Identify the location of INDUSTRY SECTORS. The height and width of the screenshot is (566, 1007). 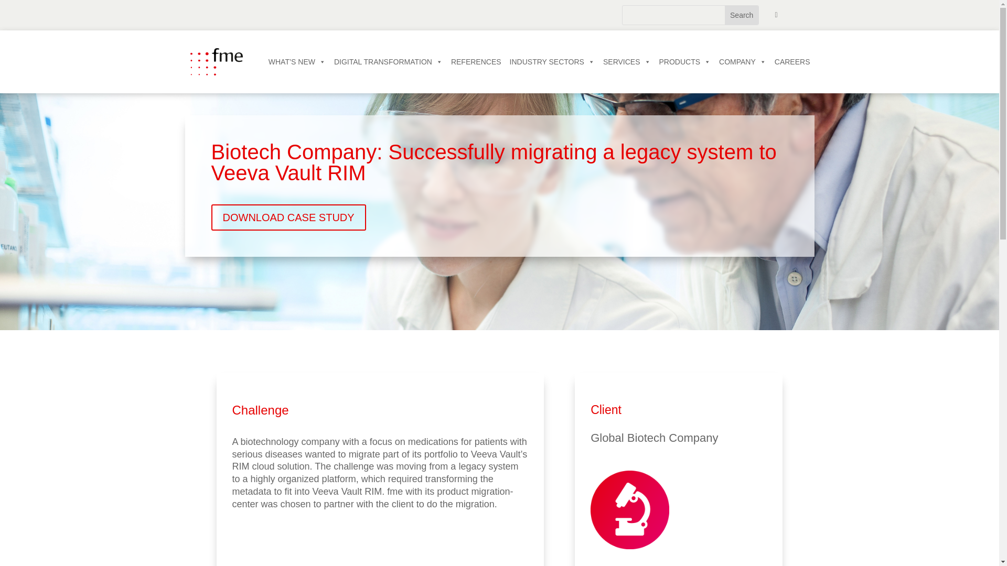
(552, 61).